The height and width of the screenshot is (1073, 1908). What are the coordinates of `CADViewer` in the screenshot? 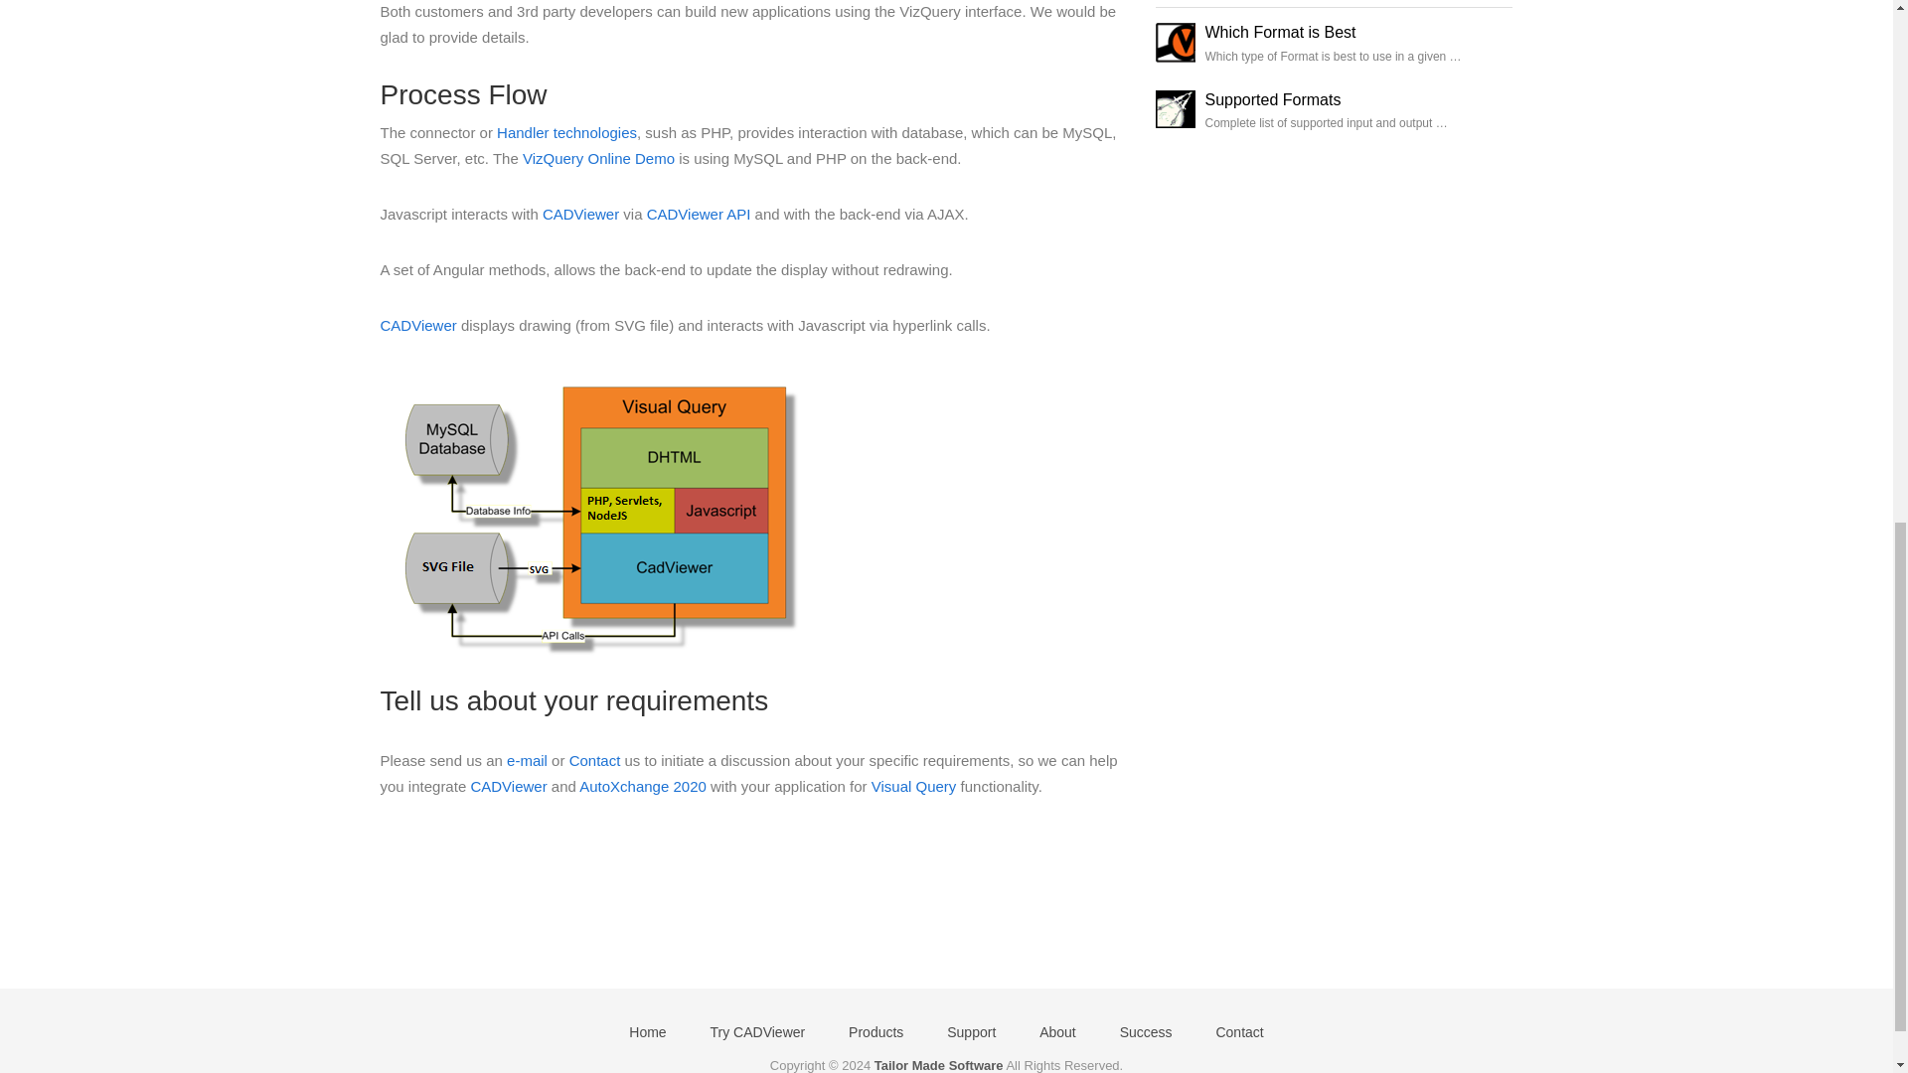 It's located at (417, 324).